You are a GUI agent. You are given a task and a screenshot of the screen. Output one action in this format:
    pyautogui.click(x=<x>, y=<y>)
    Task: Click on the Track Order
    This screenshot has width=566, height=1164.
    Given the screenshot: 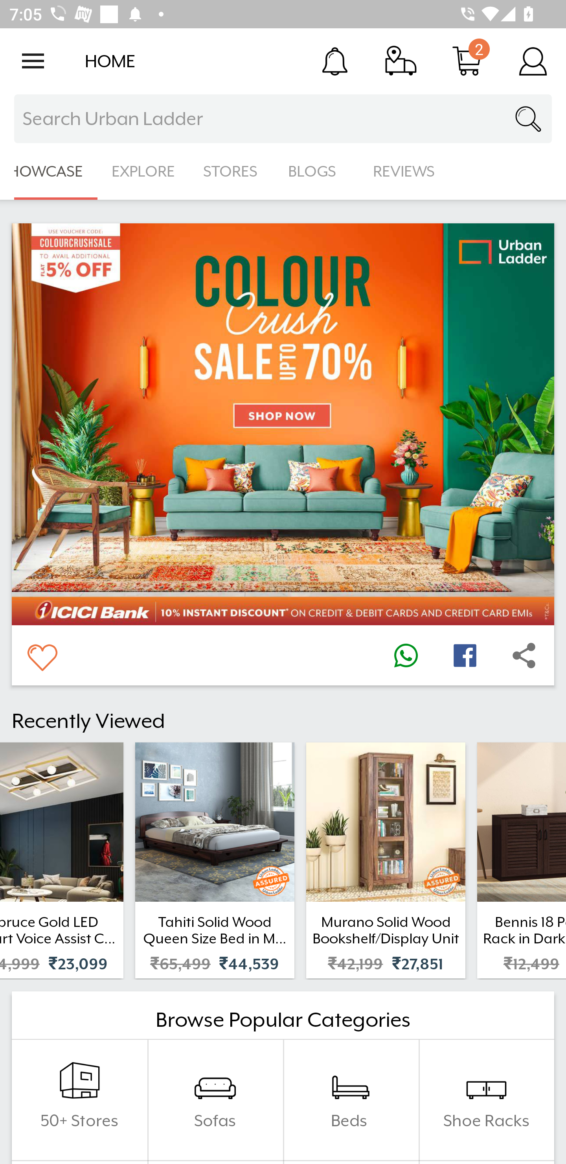 What is the action you would take?
    pyautogui.click(x=401, y=61)
    